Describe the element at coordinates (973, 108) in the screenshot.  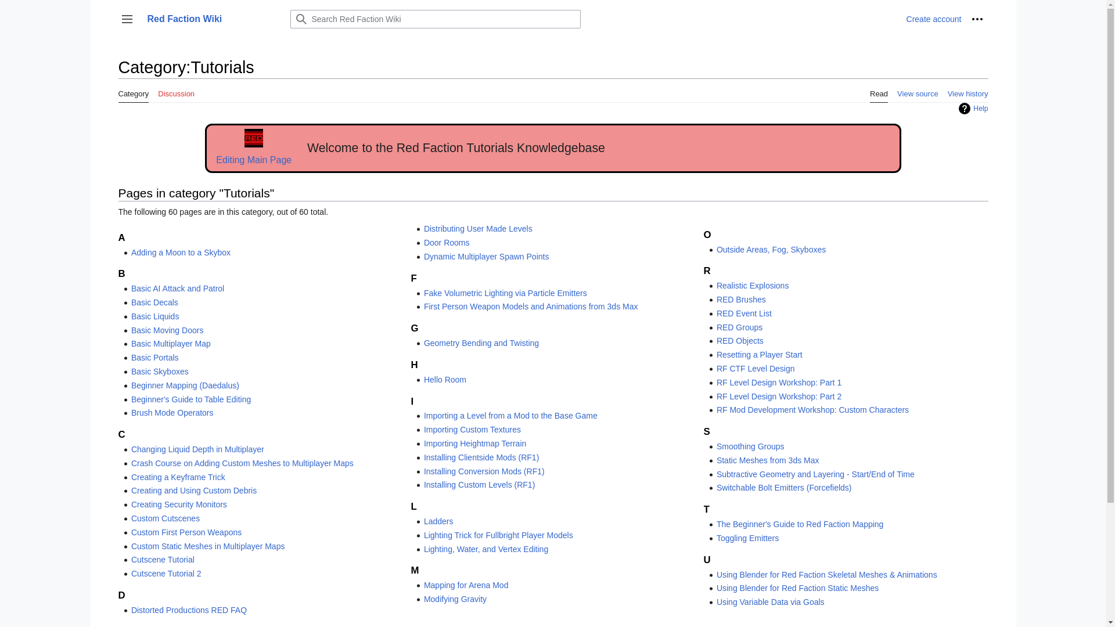
I see `Help` at that location.